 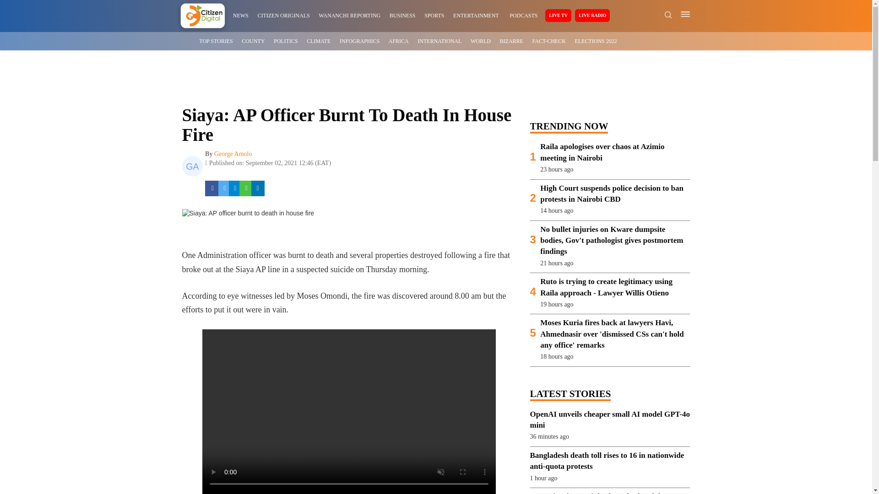 What do you see at coordinates (319, 41) in the screenshot?
I see `CLIMATE` at bounding box center [319, 41].